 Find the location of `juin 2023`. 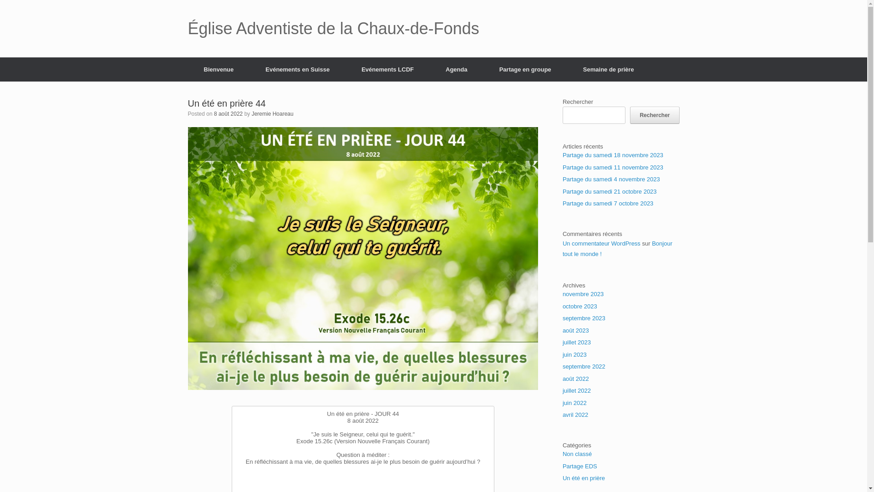

juin 2023 is located at coordinates (574, 354).